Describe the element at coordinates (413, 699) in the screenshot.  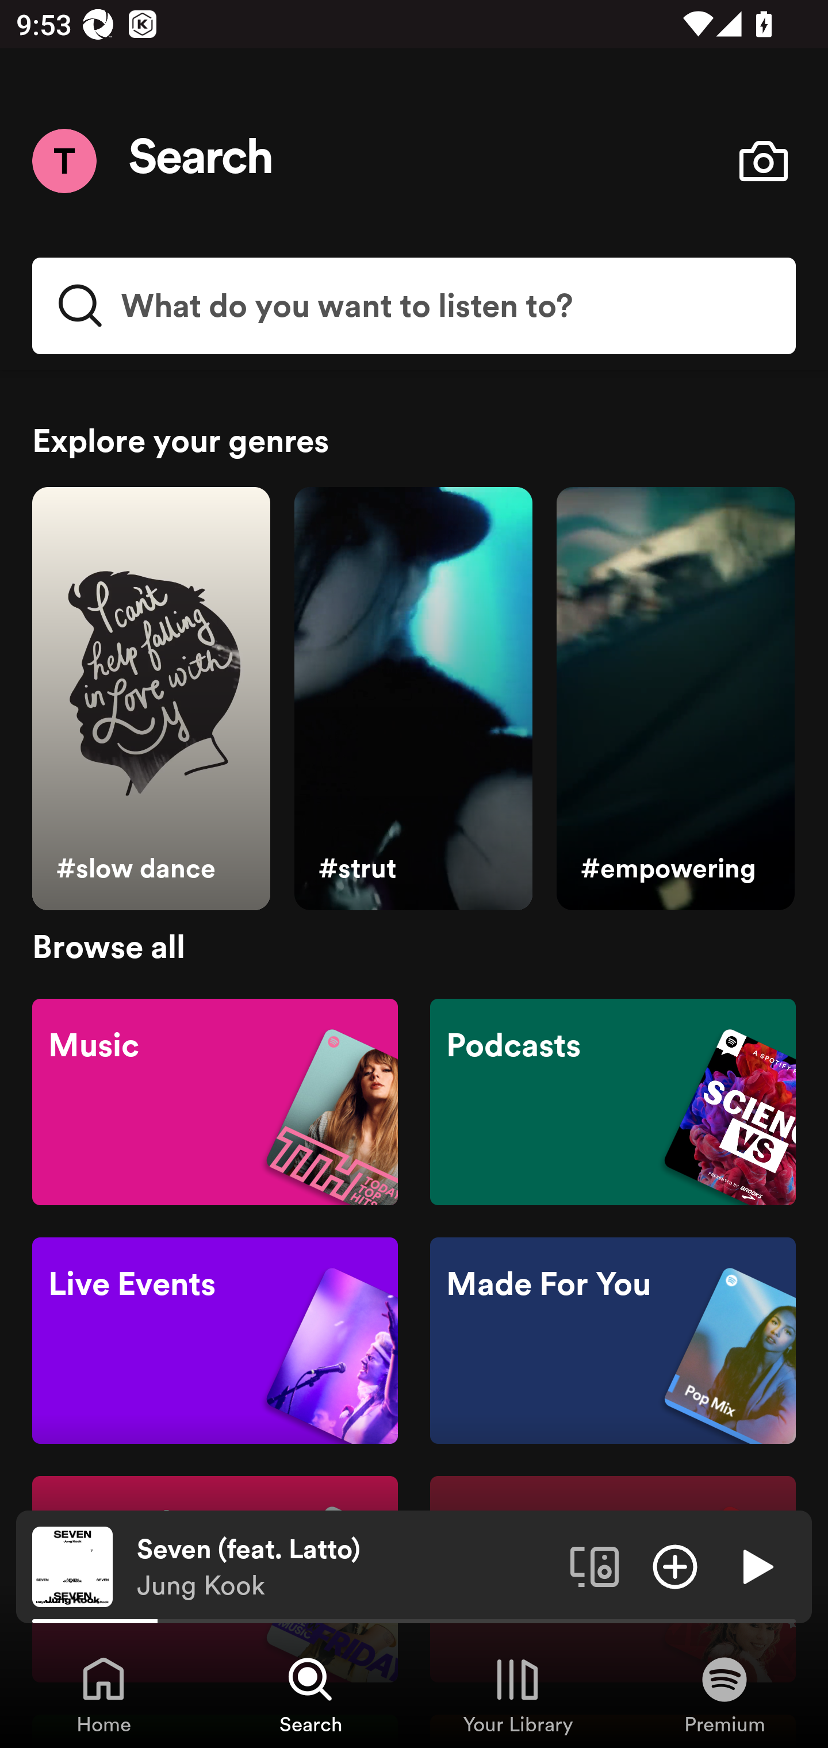
I see `#strut` at that location.